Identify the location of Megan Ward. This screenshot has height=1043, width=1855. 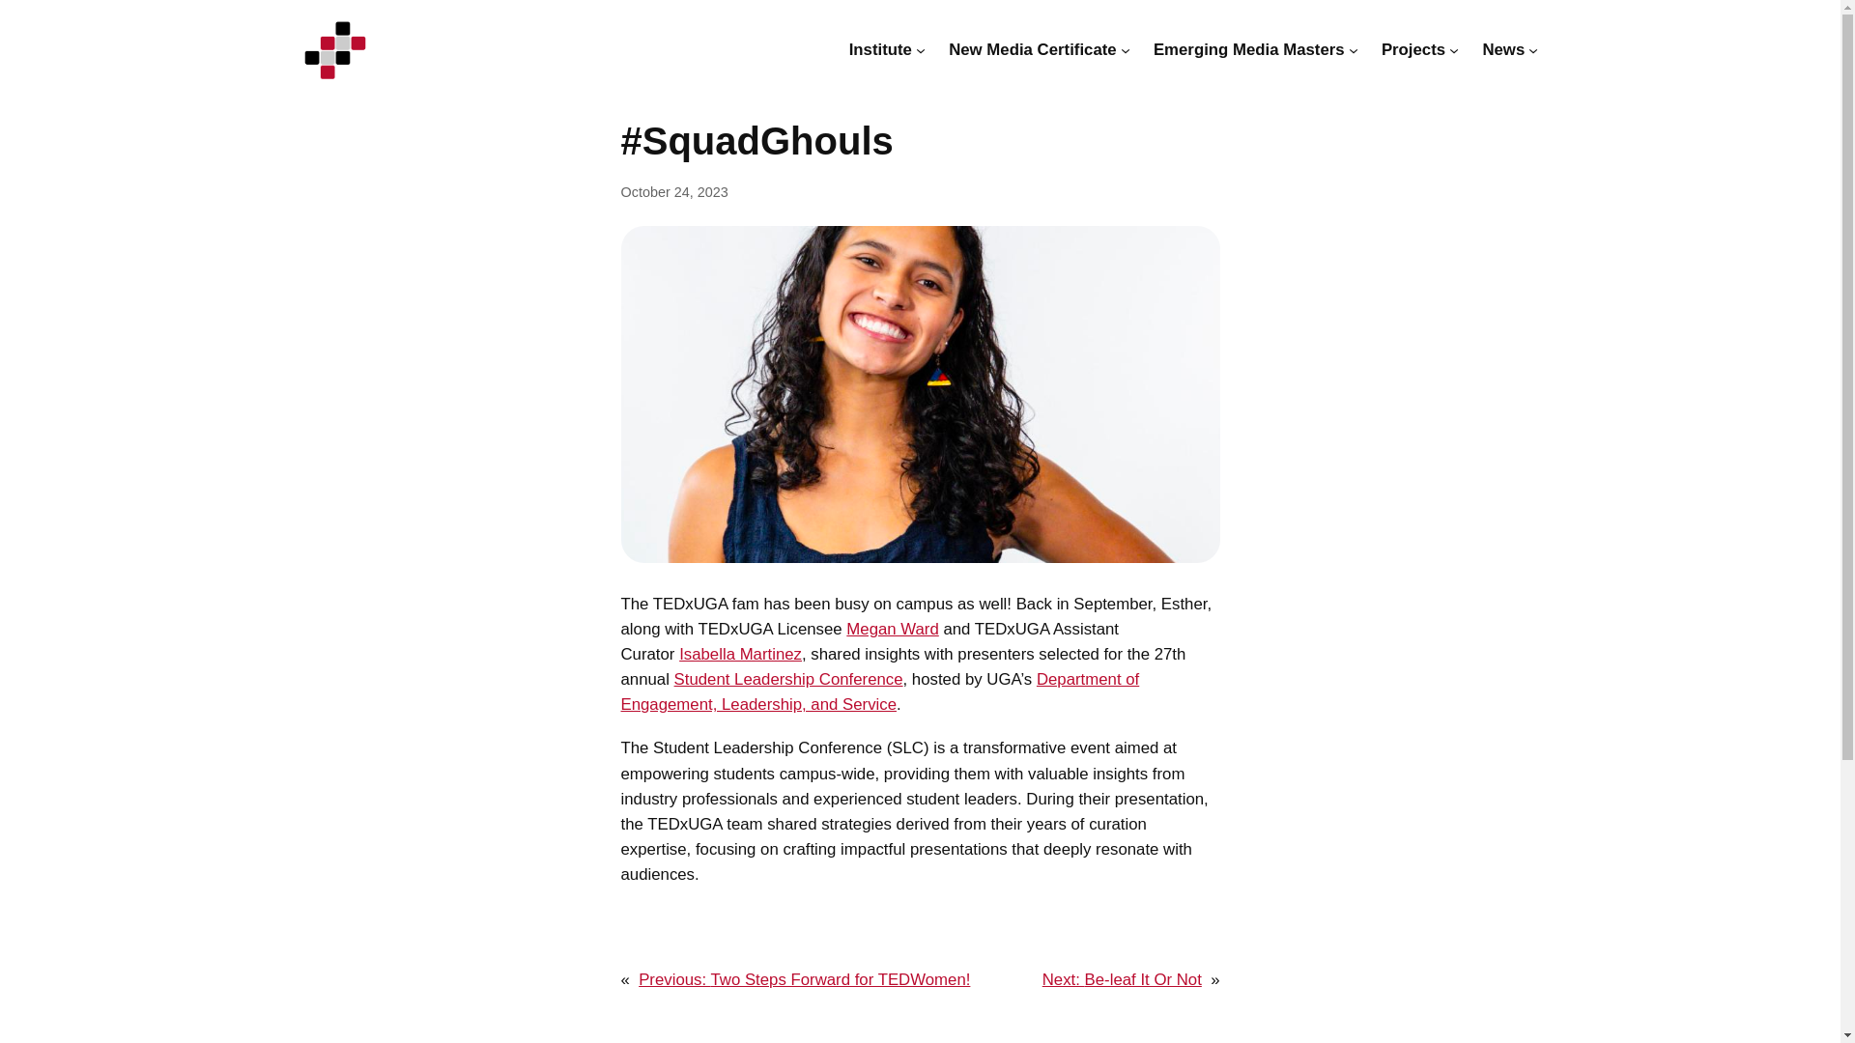
(892, 628).